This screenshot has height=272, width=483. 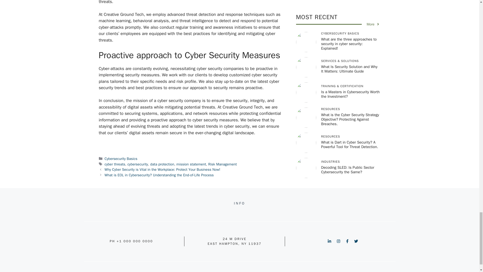 What do you see at coordinates (191, 164) in the screenshot?
I see `mission statement` at bounding box center [191, 164].